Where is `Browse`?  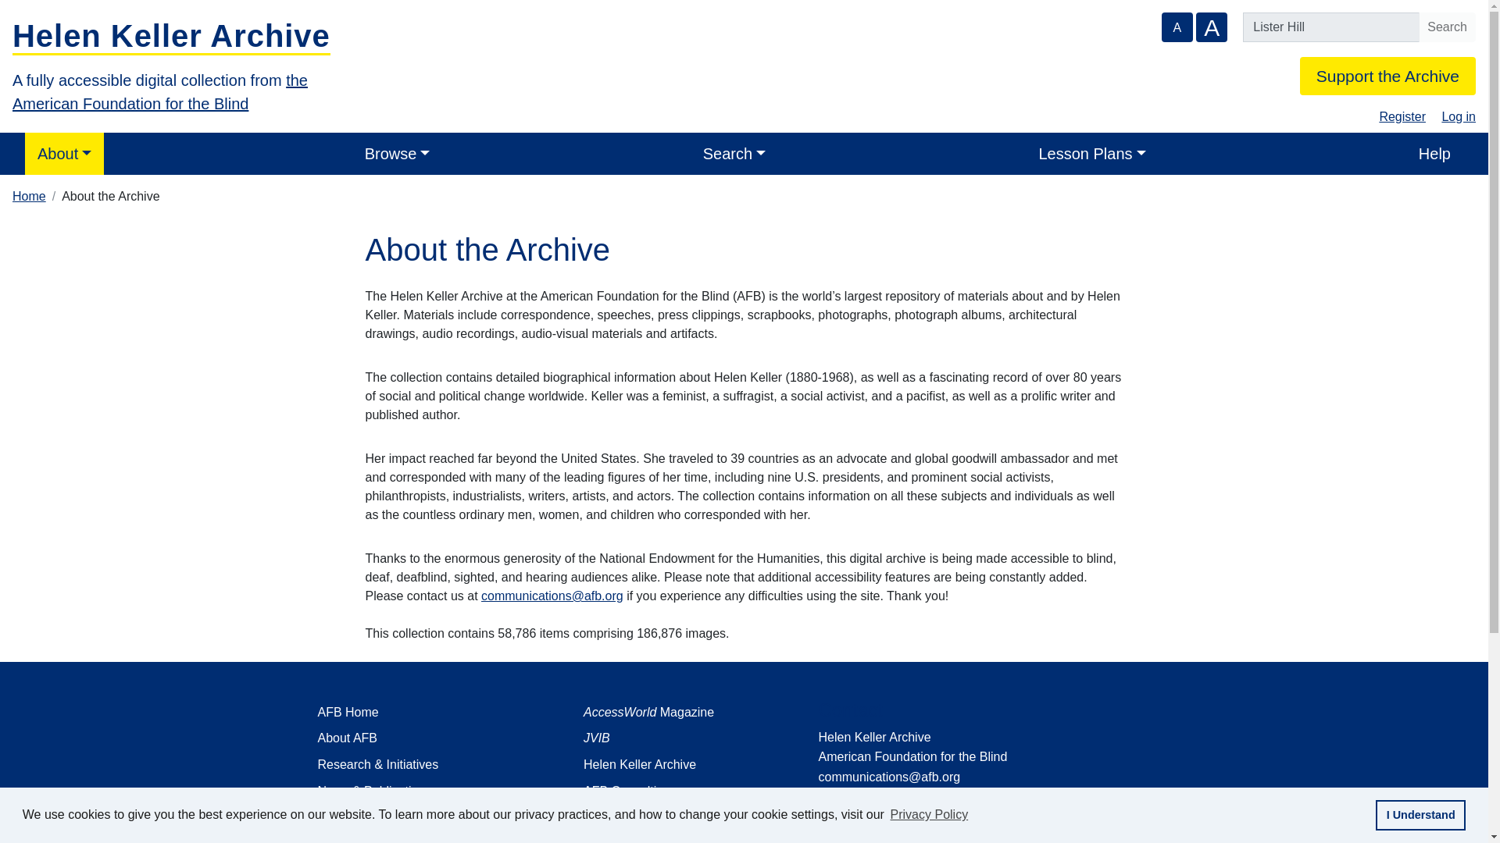
Browse is located at coordinates (397, 153).